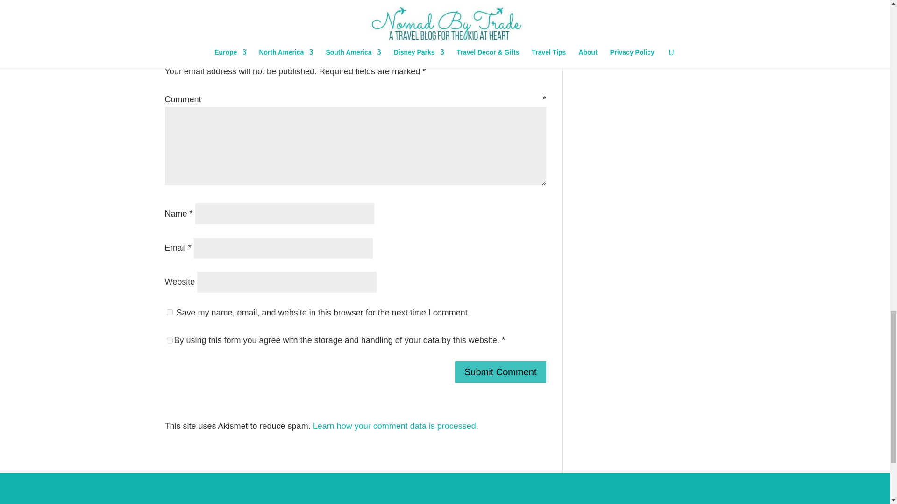  I want to click on yes, so click(169, 313).